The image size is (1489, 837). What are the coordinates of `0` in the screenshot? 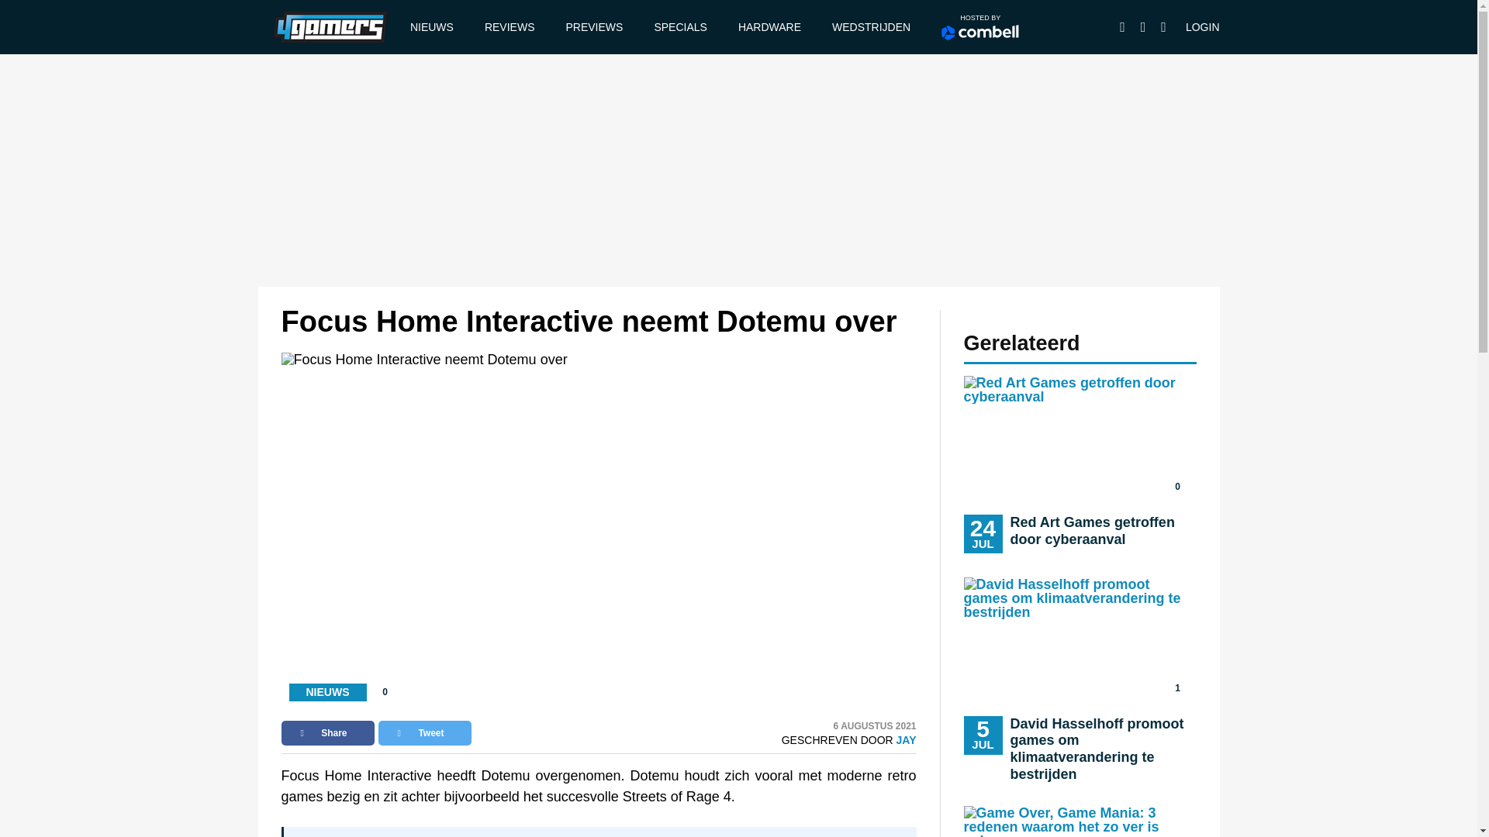 It's located at (1123, 26).